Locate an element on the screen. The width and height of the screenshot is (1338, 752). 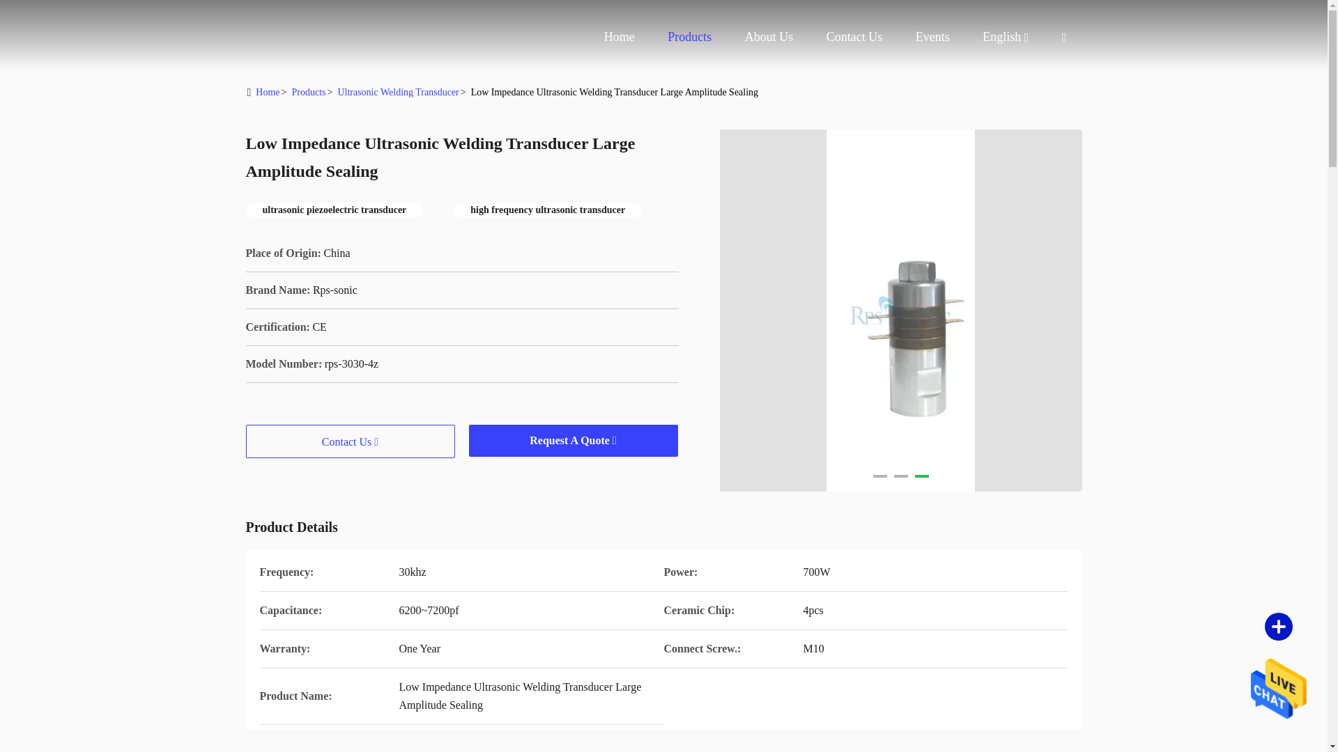
Contact Us is located at coordinates (854, 36).